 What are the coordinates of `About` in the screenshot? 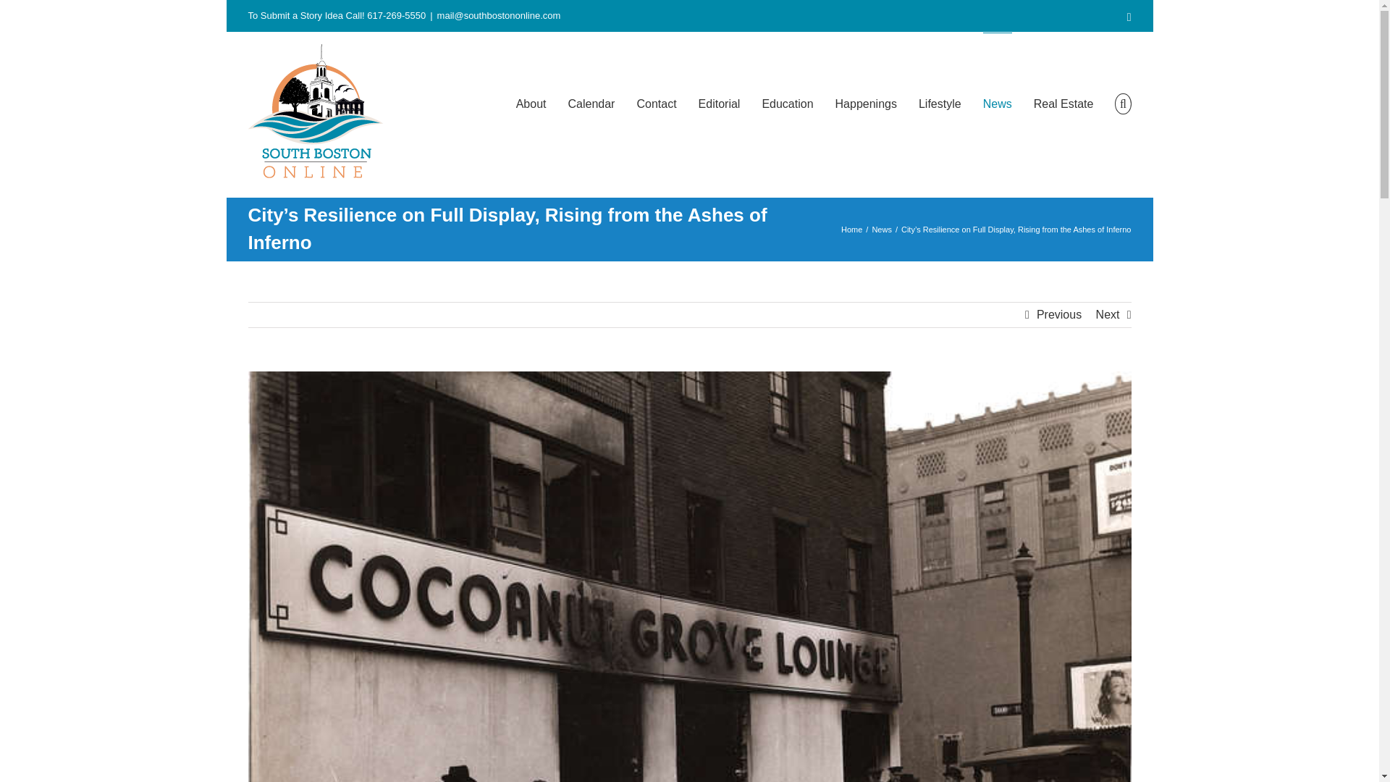 It's located at (531, 103).